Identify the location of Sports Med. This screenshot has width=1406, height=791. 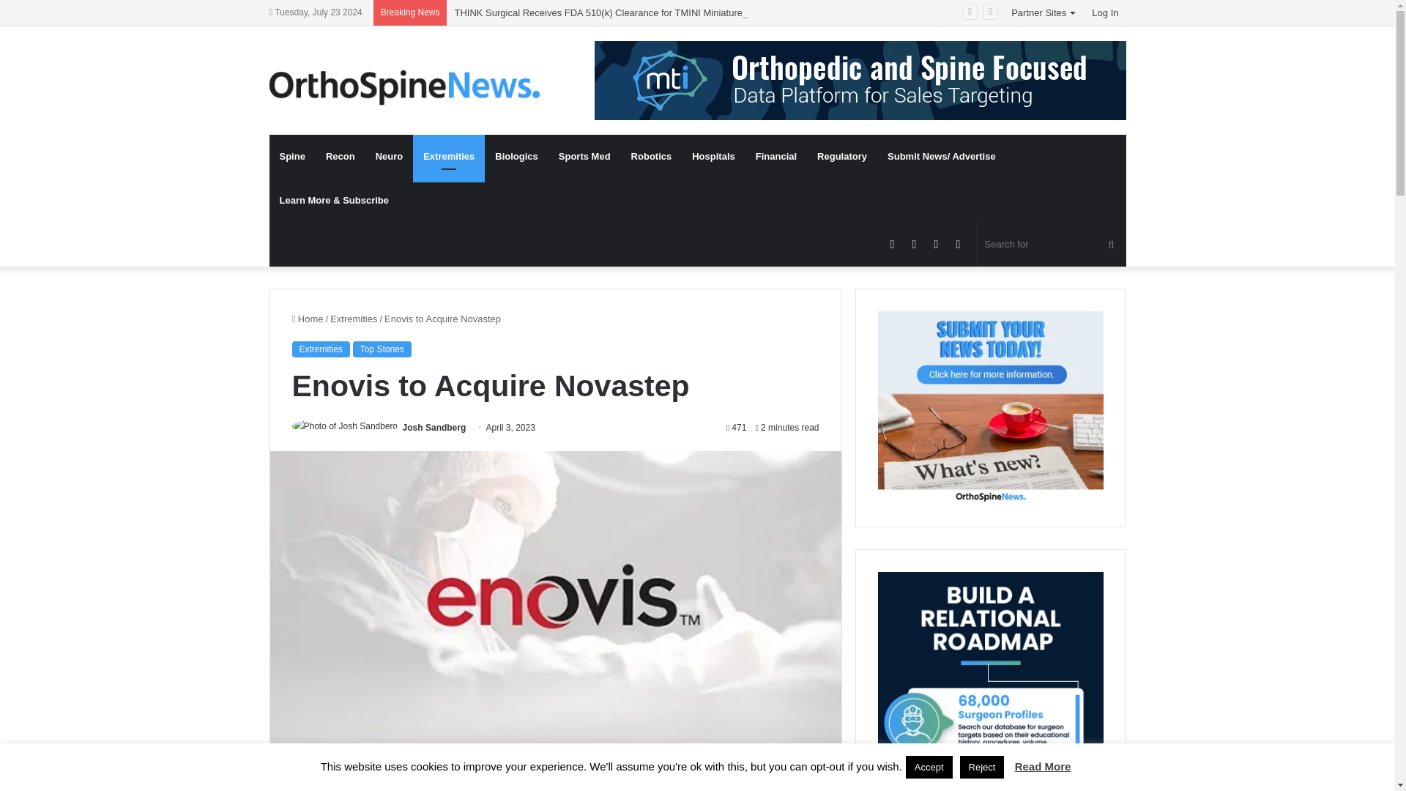
(584, 157).